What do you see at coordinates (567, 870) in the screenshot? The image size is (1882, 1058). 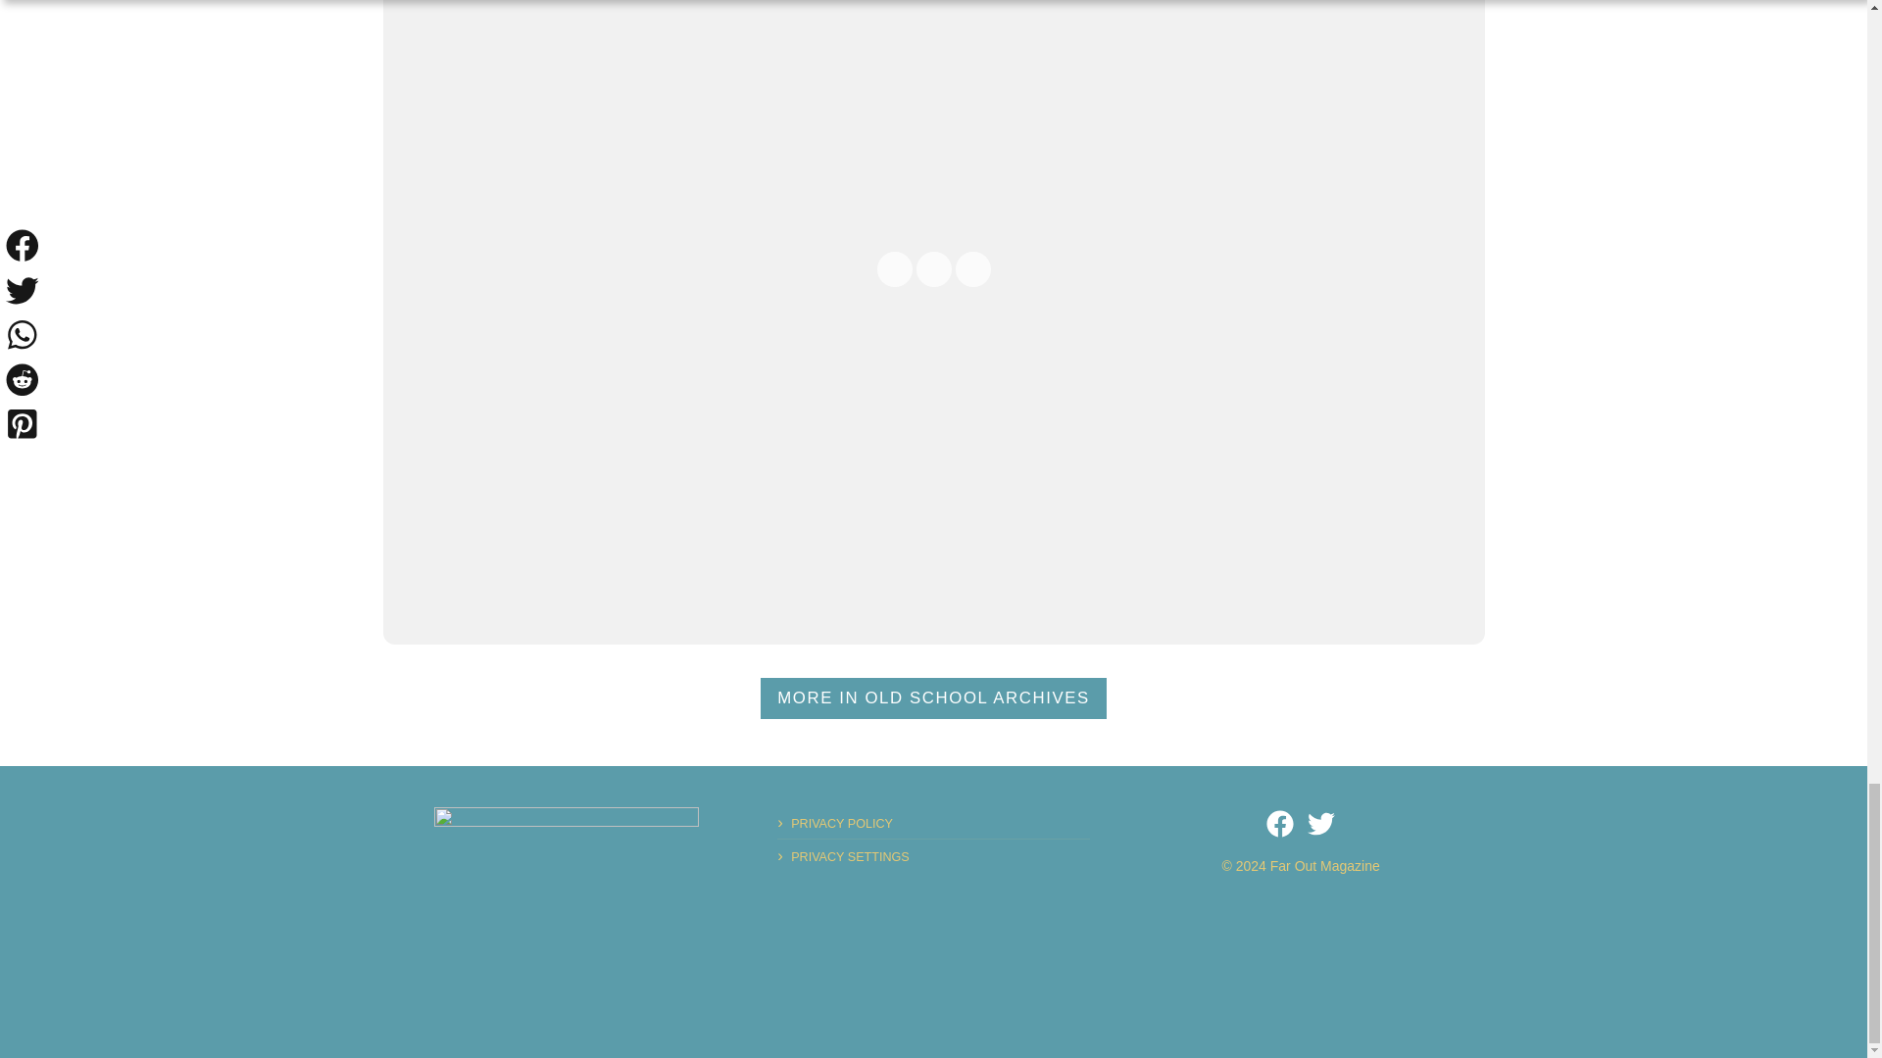 I see `Hip Hop Hero` at bounding box center [567, 870].